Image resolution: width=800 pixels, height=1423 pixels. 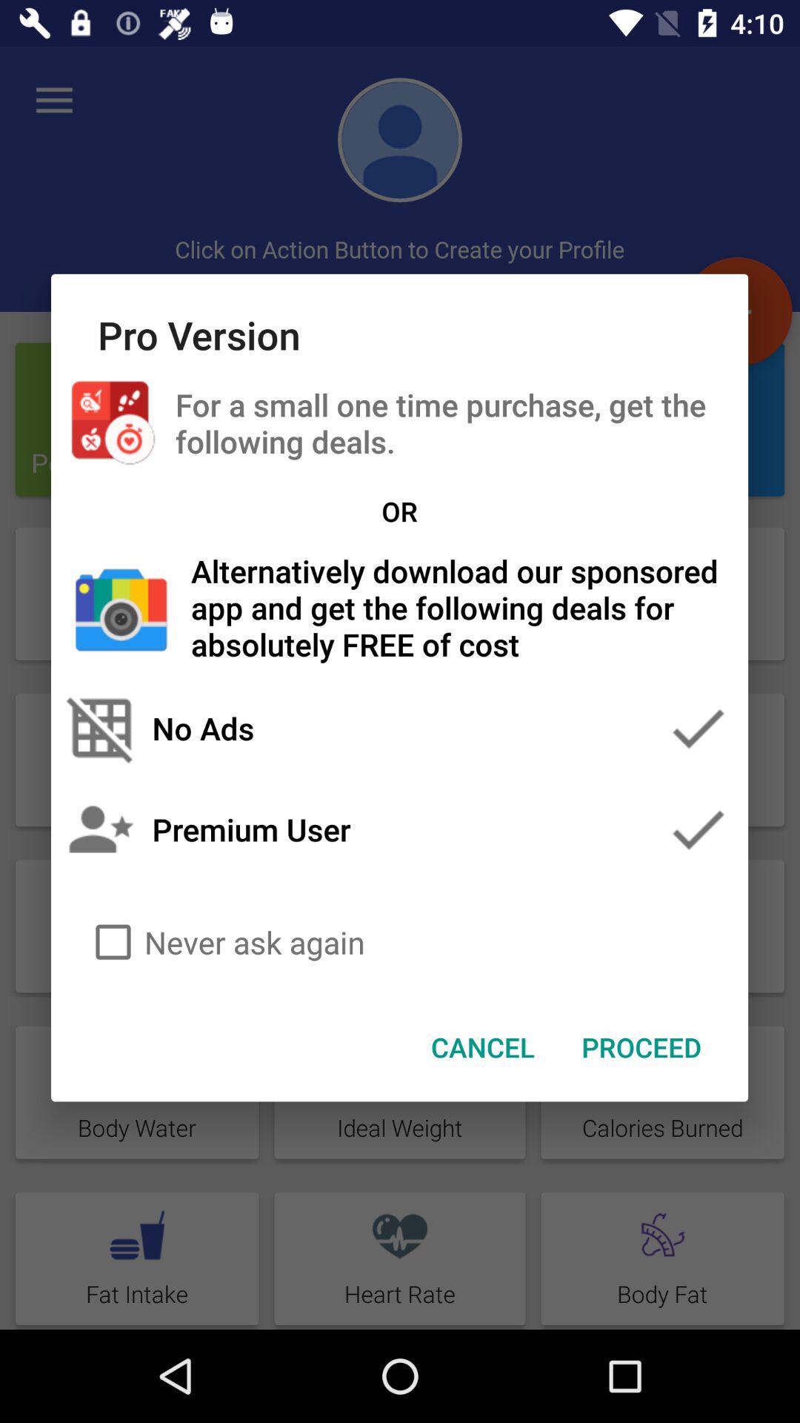 I want to click on select the item to the left of the proceed icon, so click(x=483, y=1047).